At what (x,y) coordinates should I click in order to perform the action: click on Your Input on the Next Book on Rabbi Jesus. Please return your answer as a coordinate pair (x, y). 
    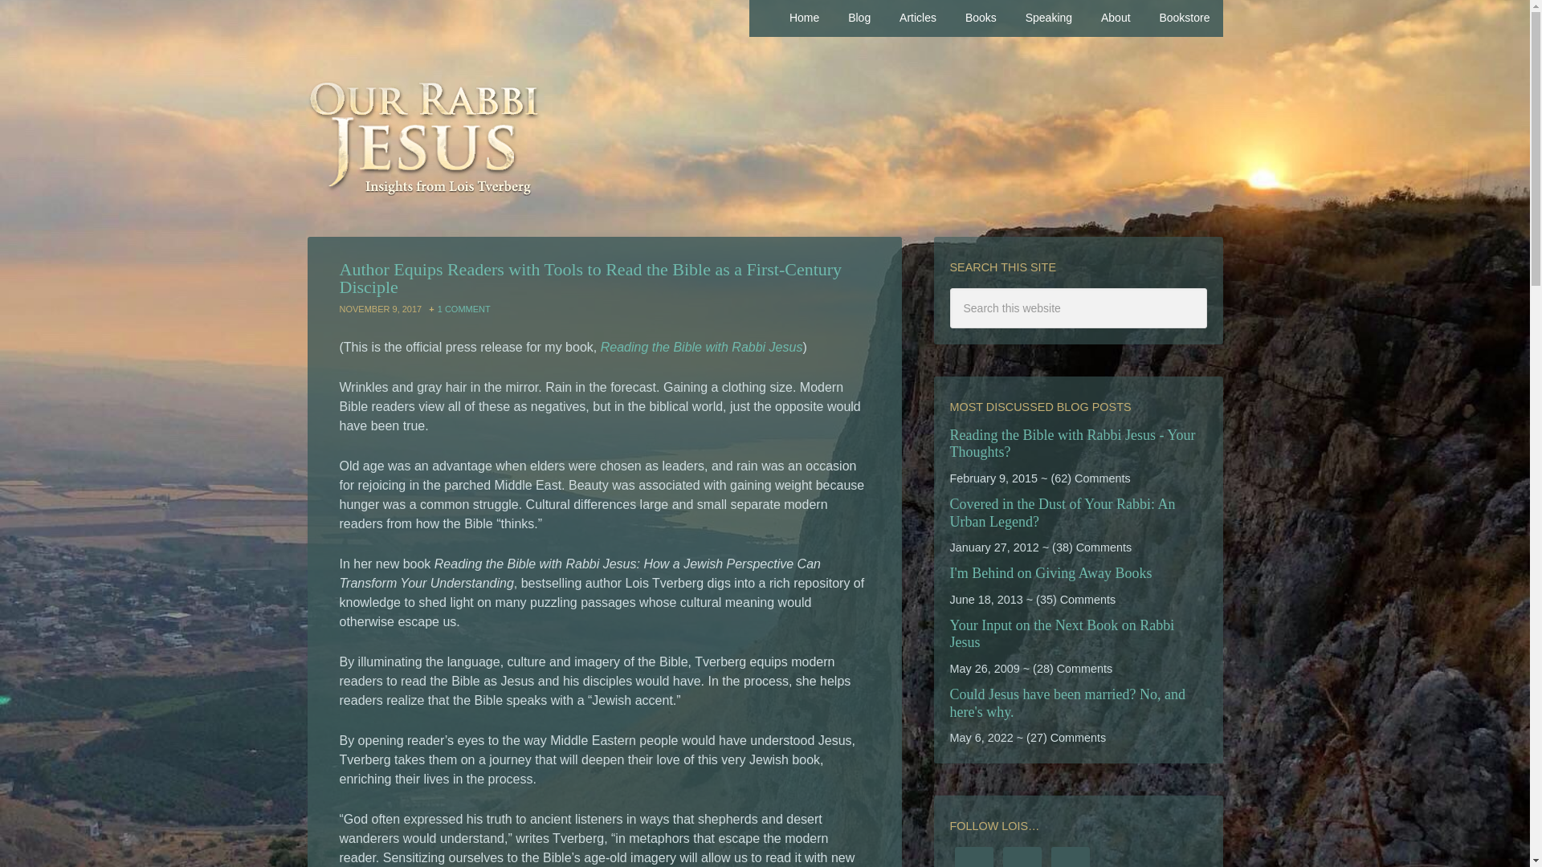
    Looking at the image, I should click on (1062, 634).